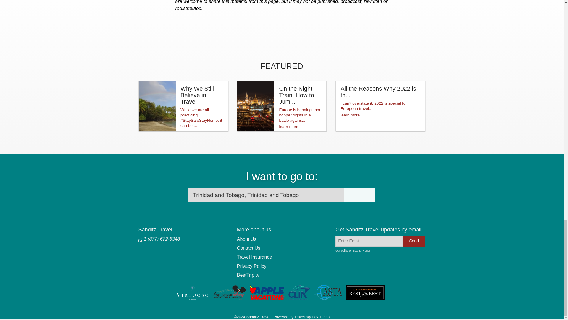 The image size is (568, 320). What do you see at coordinates (266, 195) in the screenshot?
I see `Trinidad and Tobago, Trinidad and Tobago` at bounding box center [266, 195].